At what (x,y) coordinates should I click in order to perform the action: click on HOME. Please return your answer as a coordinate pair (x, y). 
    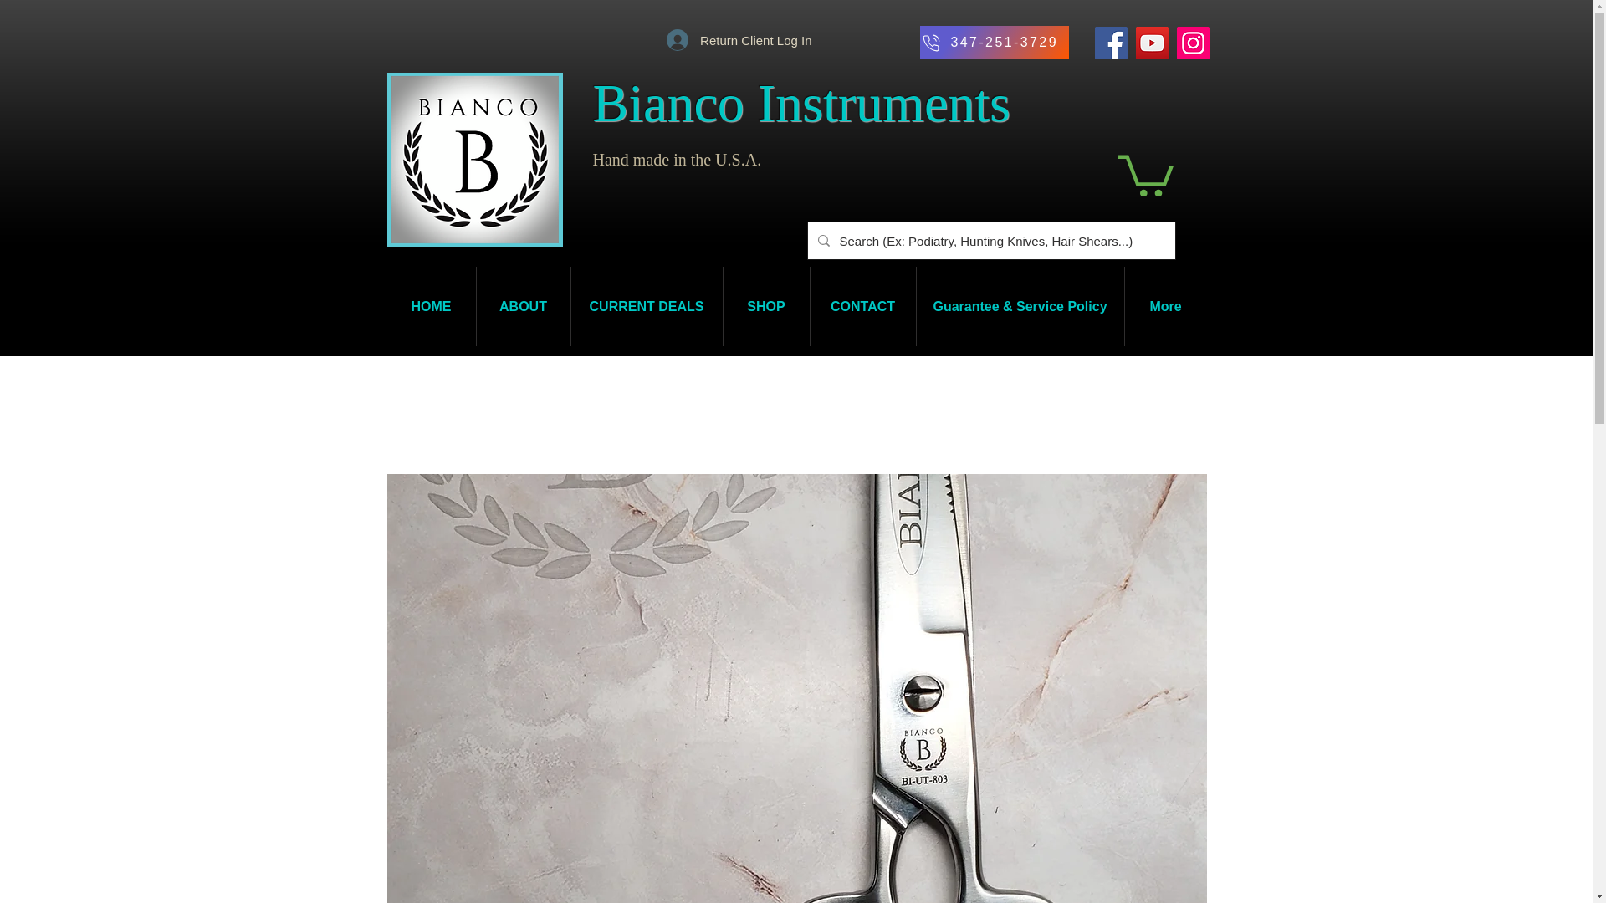
    Looking at the image, I should click on (431, 306).